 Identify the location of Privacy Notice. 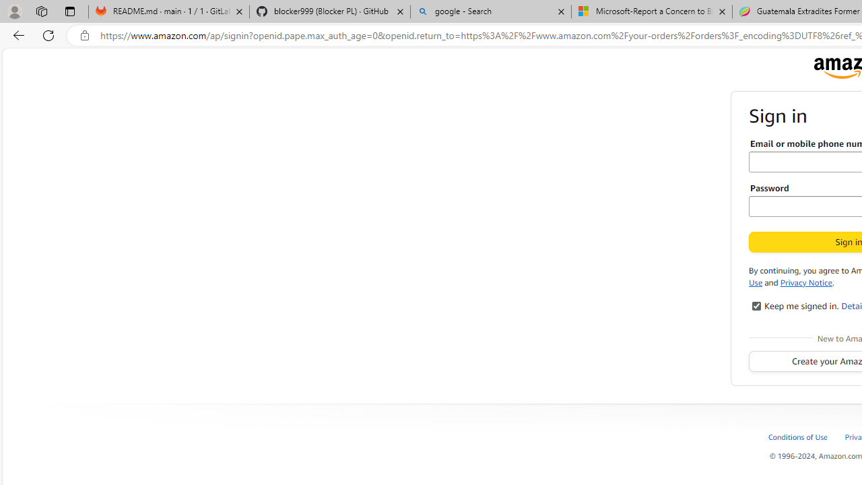
(806, 282).